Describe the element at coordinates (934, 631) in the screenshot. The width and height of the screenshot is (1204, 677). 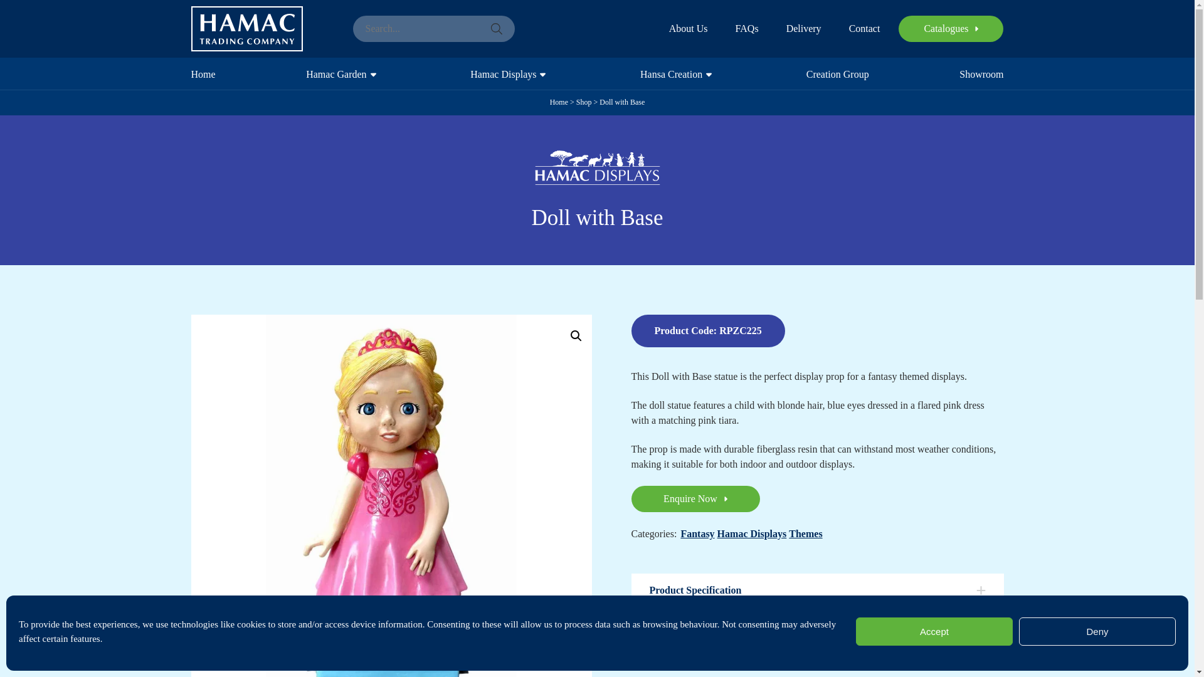
I see `Accept` at that location.